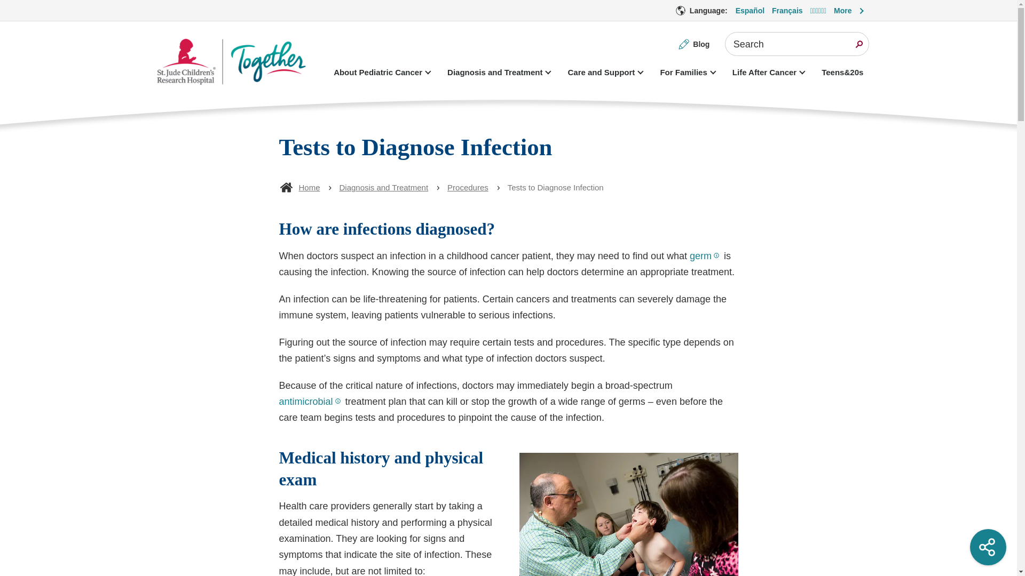 The height and width of the screenshot is (576, 1025). Describe the element at coordinates (603, 73) in the screenshot. I see `Care and Support` at that location.